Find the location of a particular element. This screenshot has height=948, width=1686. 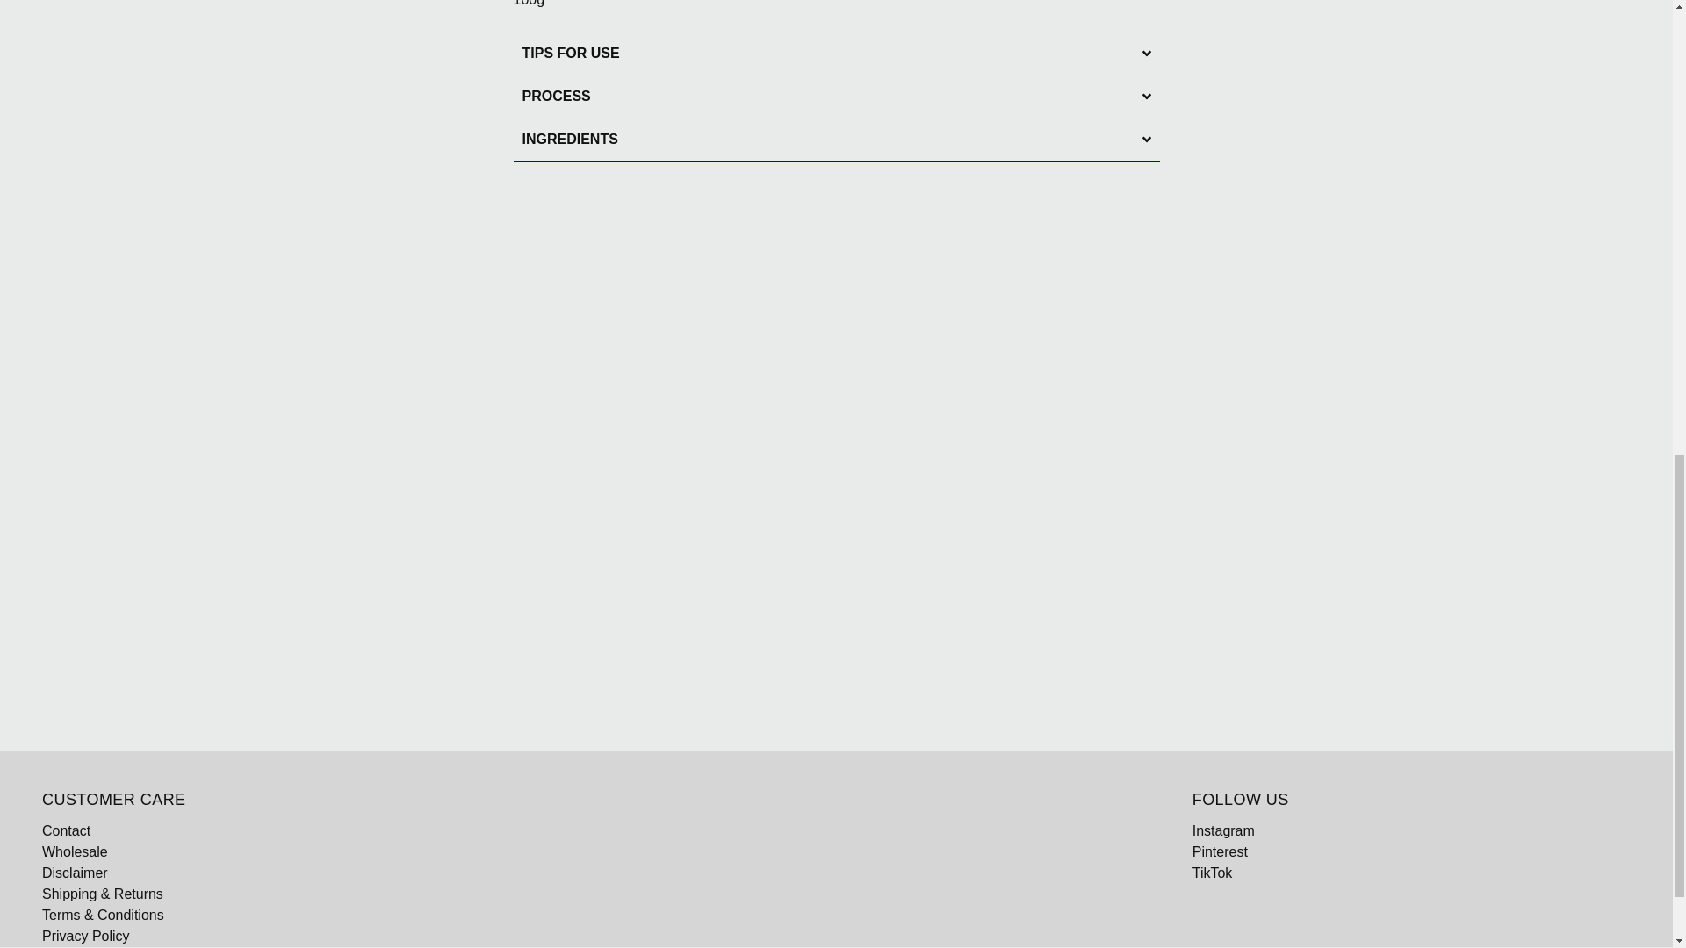

Wholesale is located at coordinates (75, 851).